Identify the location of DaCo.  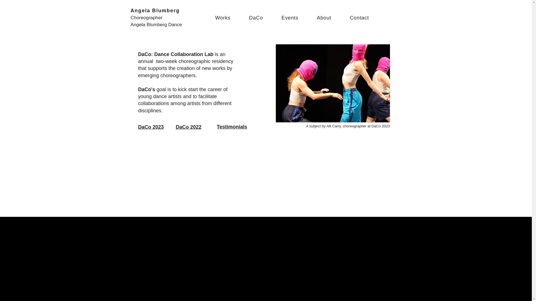
(256, 18).